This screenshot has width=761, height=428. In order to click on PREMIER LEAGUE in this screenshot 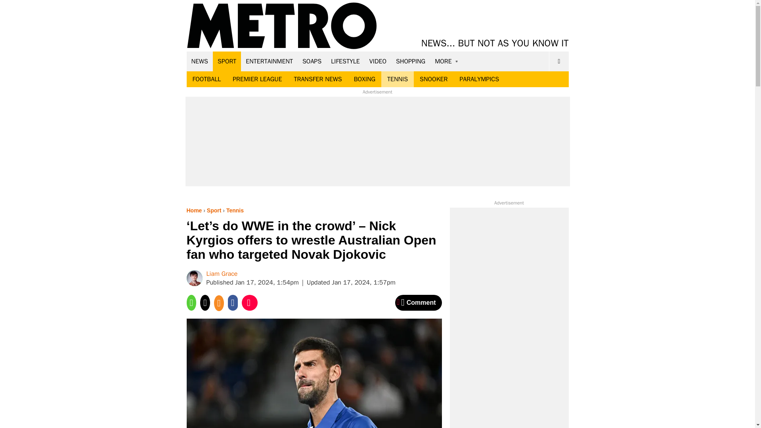, I will do `click(257, 79)`.